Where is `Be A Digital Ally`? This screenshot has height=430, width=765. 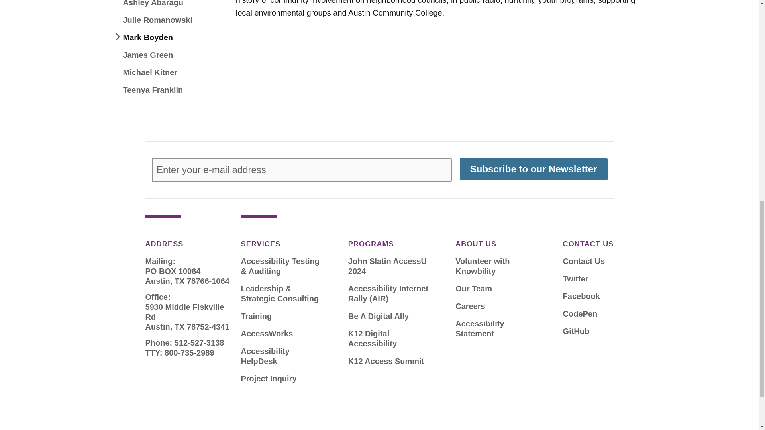 Be A Digital Ally is located at coordinates (378, 316).